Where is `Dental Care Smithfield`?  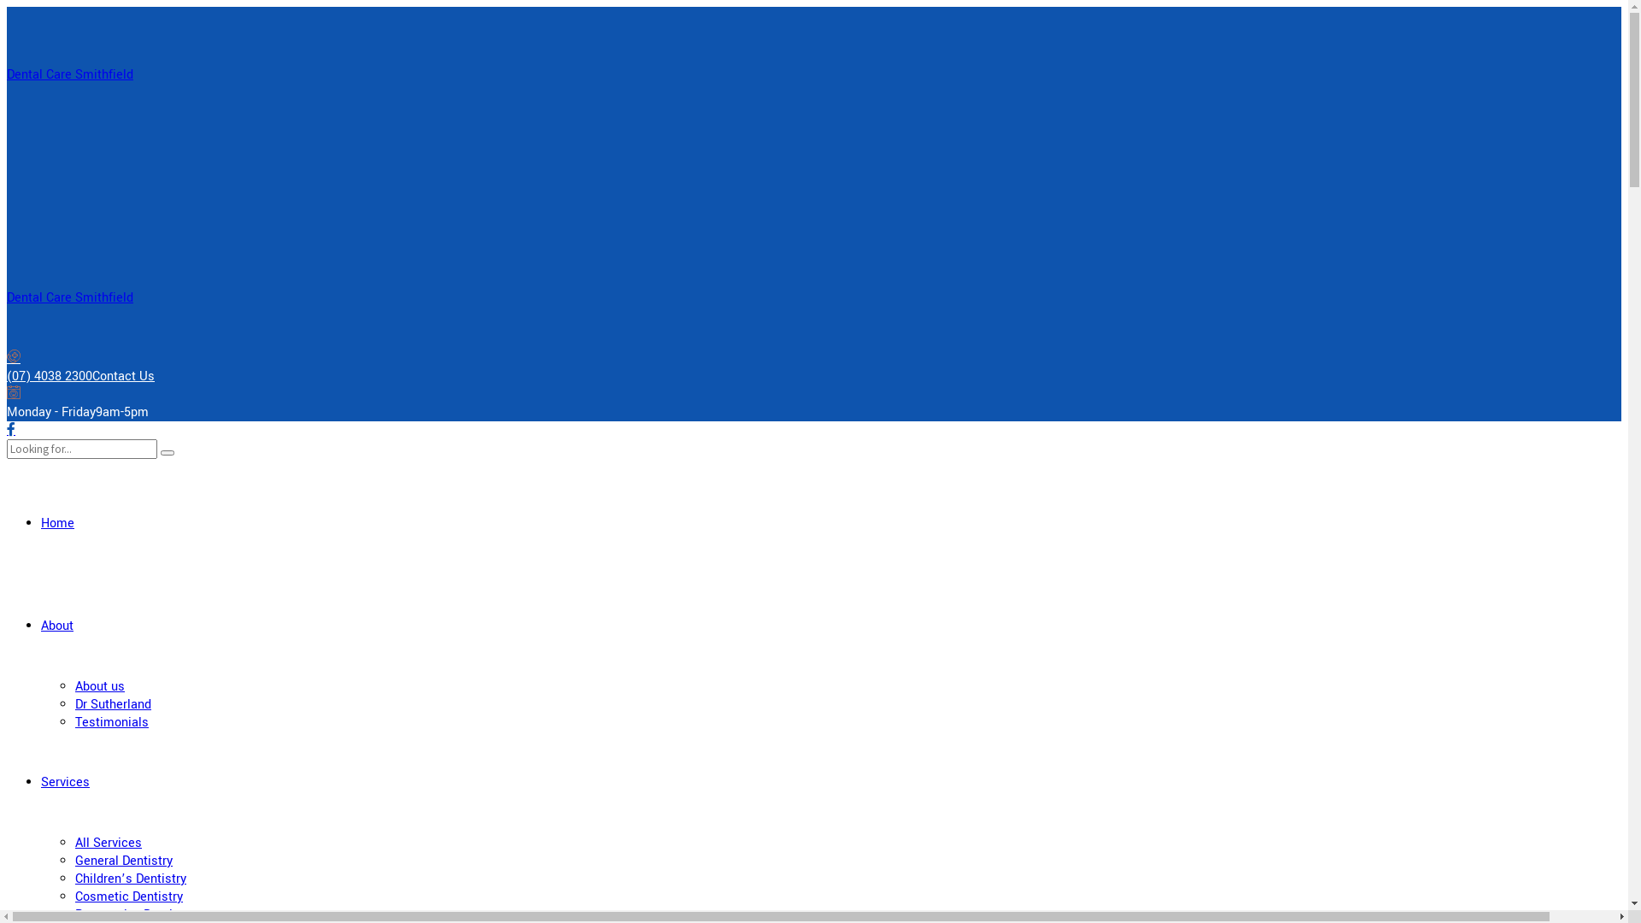 Dental Care Smithfield is located at coordinates (70, 75).